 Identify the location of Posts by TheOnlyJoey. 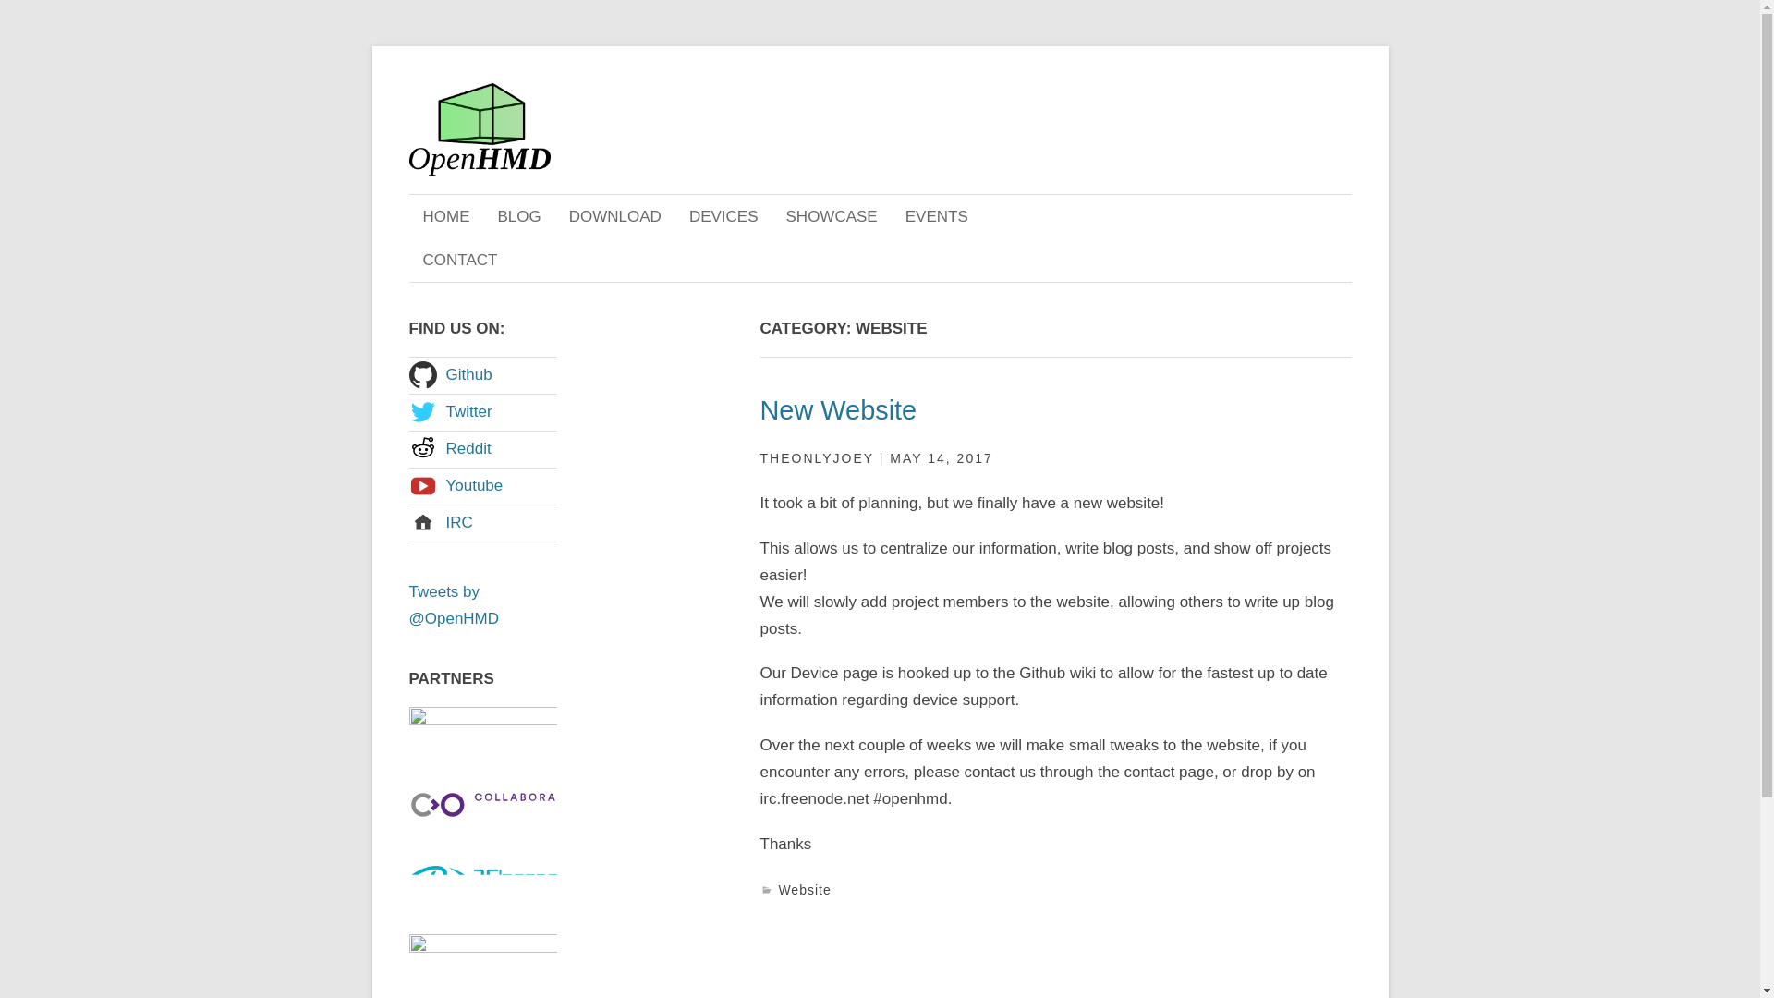
(815, 458).